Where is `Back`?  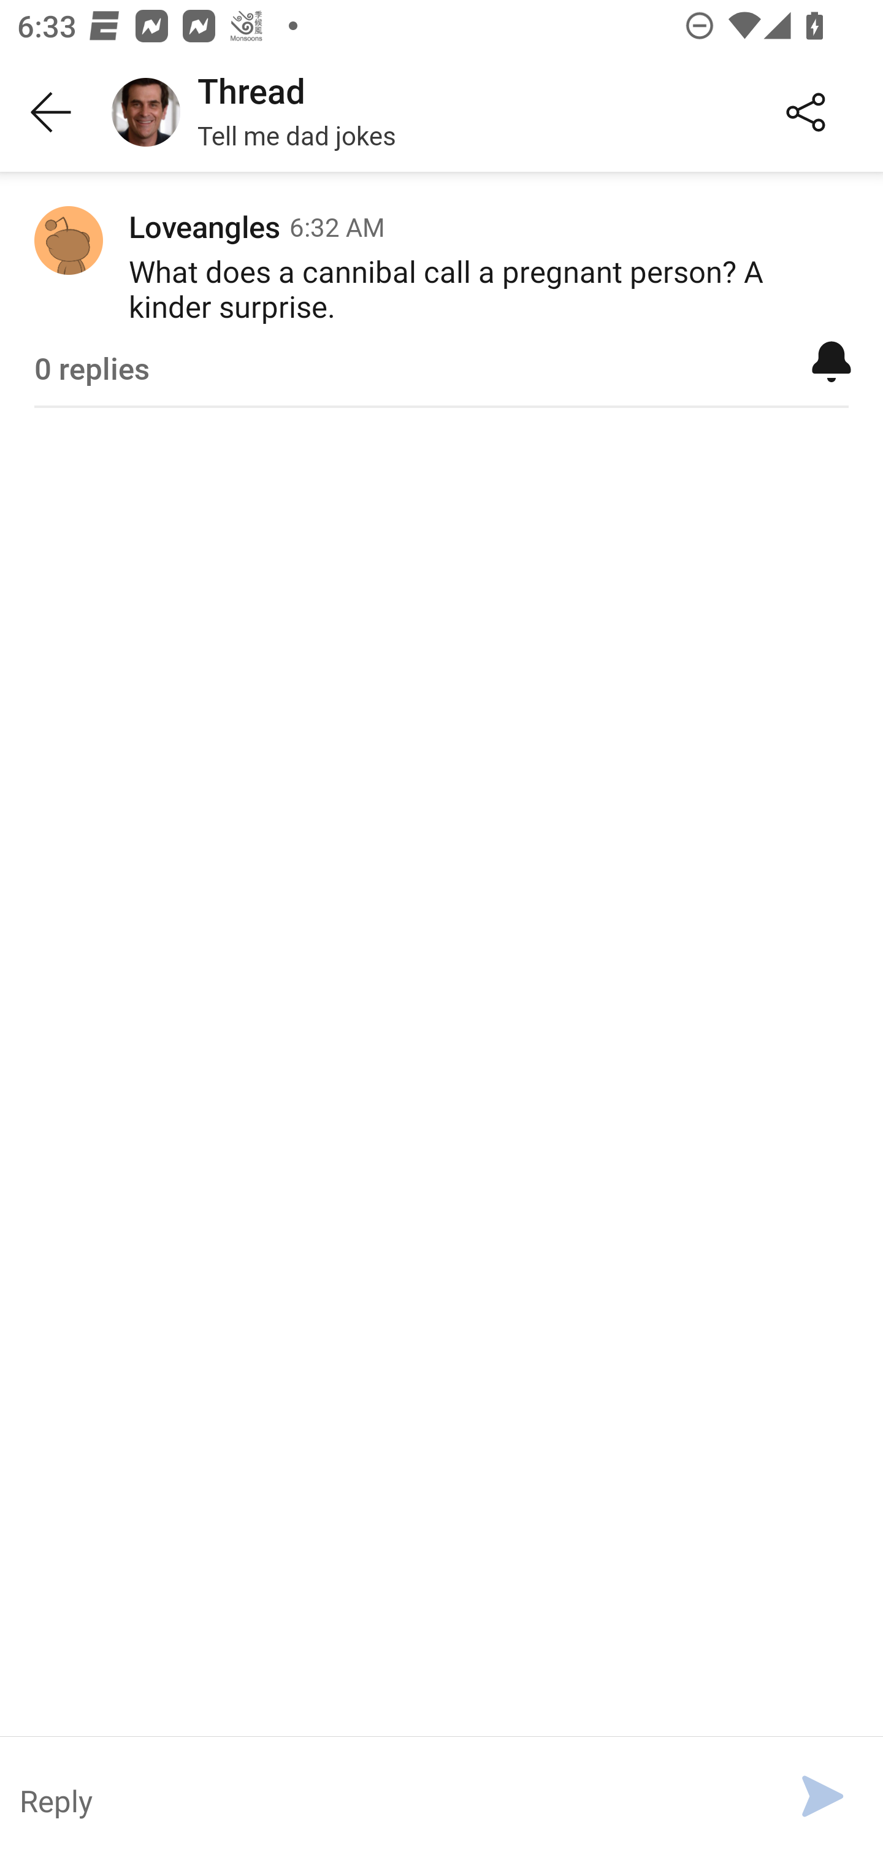
Back is located at coordinates (52, 113).